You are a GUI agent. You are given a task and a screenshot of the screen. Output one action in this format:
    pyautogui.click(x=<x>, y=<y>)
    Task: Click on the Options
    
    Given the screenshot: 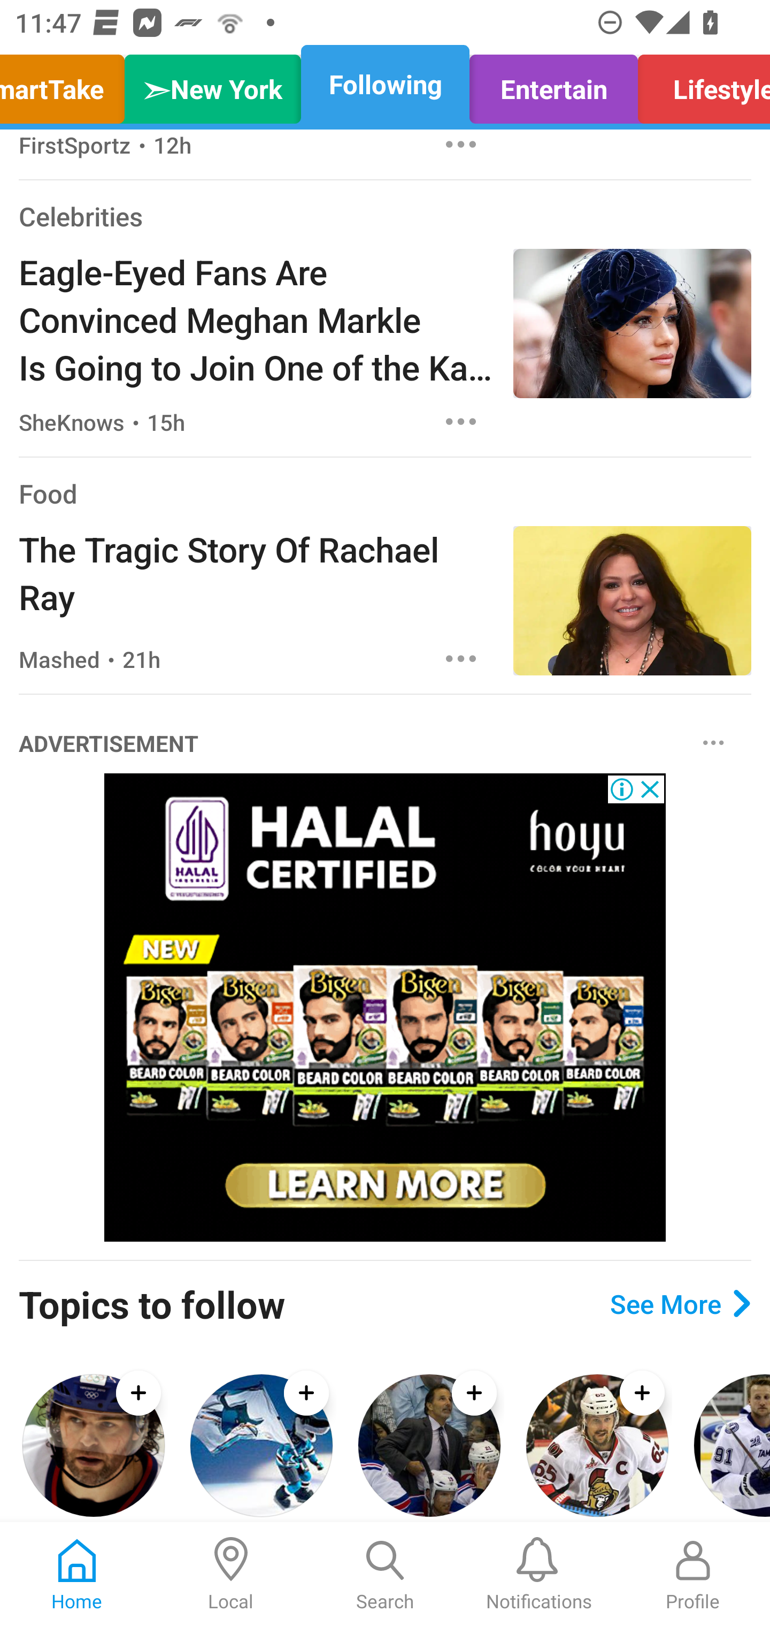 What is the action you would take?
    pyautogui.click(x=461, y=149)
    